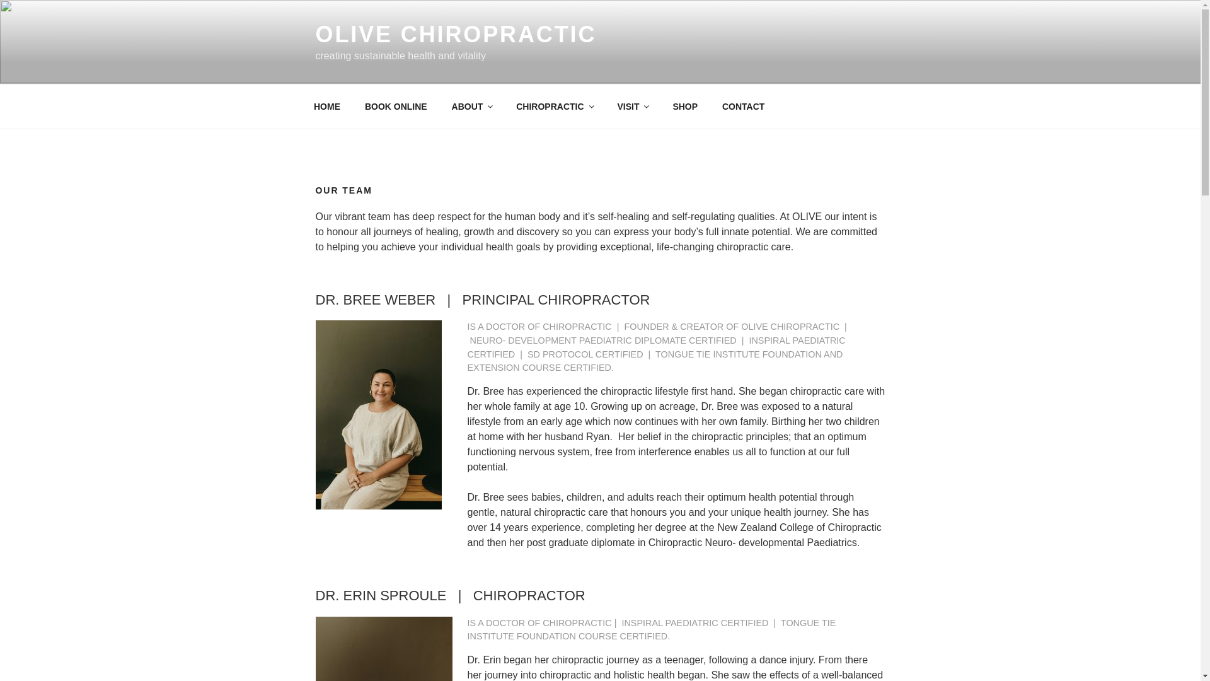  I want to click on CHIROPRACTIC, so click(555, 106).